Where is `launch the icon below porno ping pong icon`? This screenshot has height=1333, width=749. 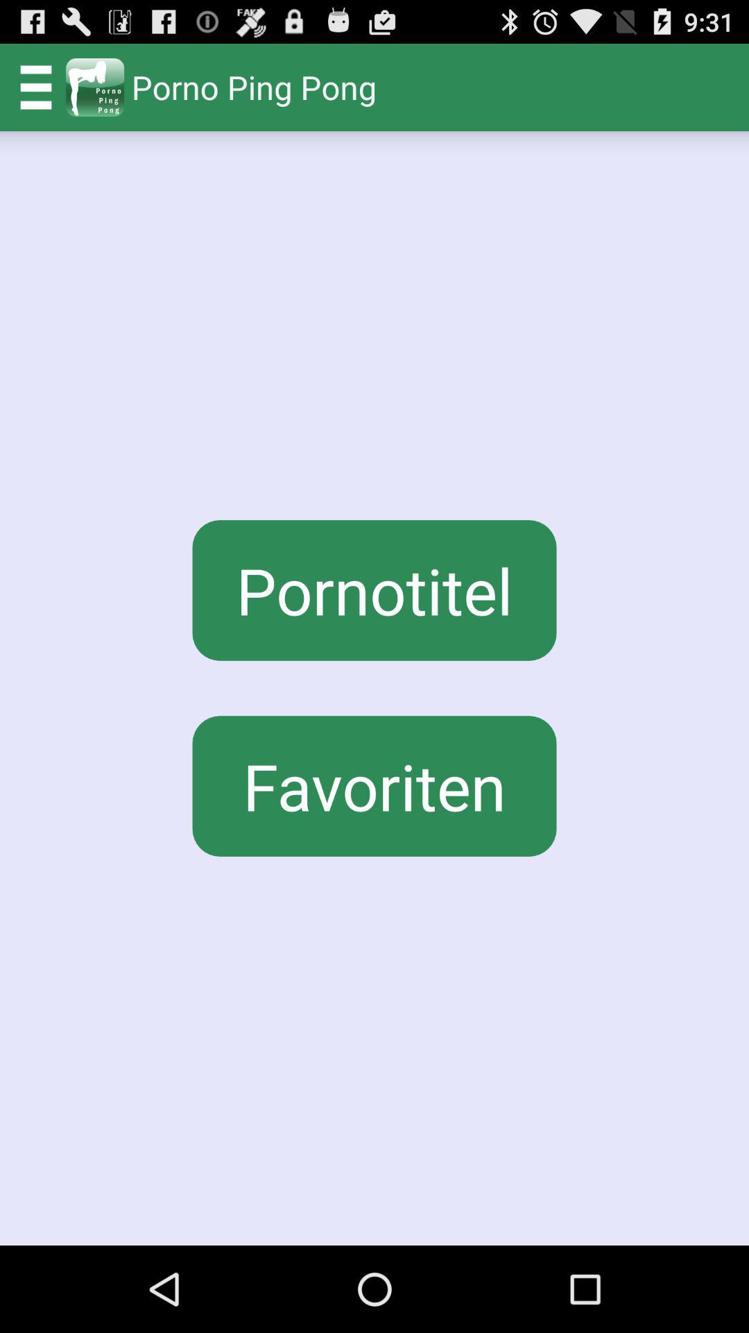
launch the icon below porno ping pong icon is located at coordinates (374, 590).